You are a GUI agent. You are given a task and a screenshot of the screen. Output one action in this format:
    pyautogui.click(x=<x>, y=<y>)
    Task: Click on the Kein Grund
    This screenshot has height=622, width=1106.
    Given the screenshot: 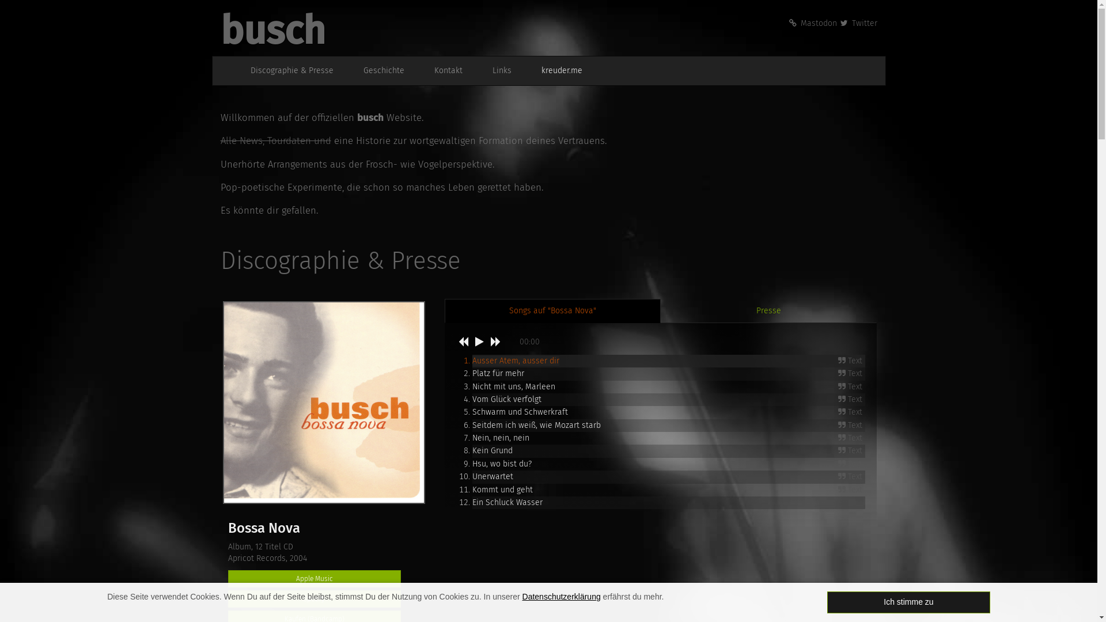 What is the action you would take?
    pyautogui.click(x=493, y=450)
    